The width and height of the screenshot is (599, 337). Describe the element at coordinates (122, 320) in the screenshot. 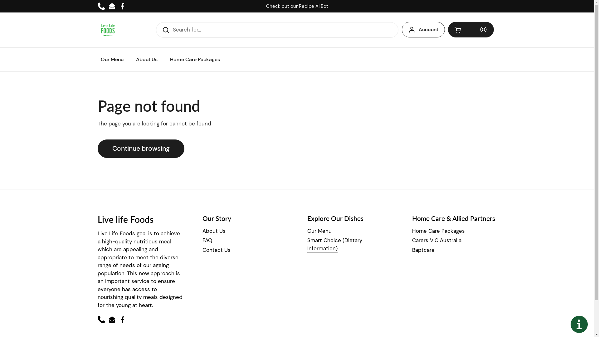

I see `Facebook` at that location.